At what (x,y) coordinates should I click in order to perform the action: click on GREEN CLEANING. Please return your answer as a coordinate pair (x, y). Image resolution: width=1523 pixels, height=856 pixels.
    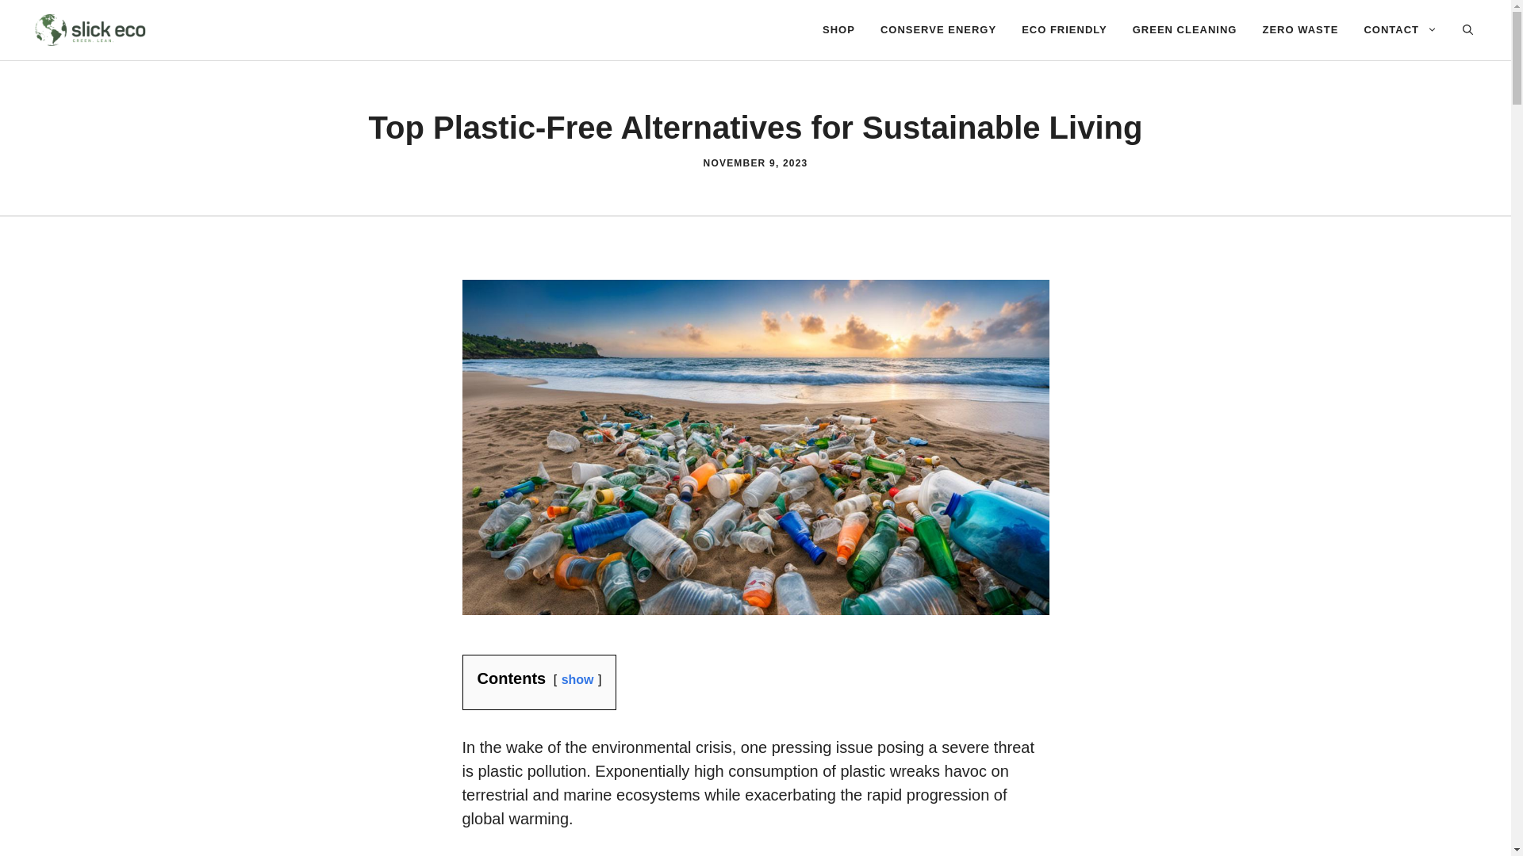
    Looking at the image, I should click on (1185, 30).